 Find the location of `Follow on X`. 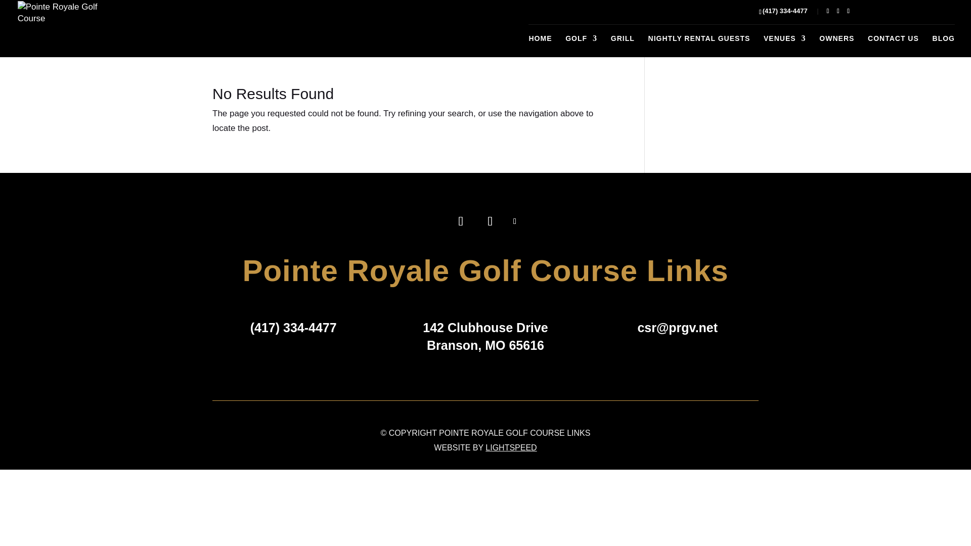

Follow on X is located at coordinates (515, 221).